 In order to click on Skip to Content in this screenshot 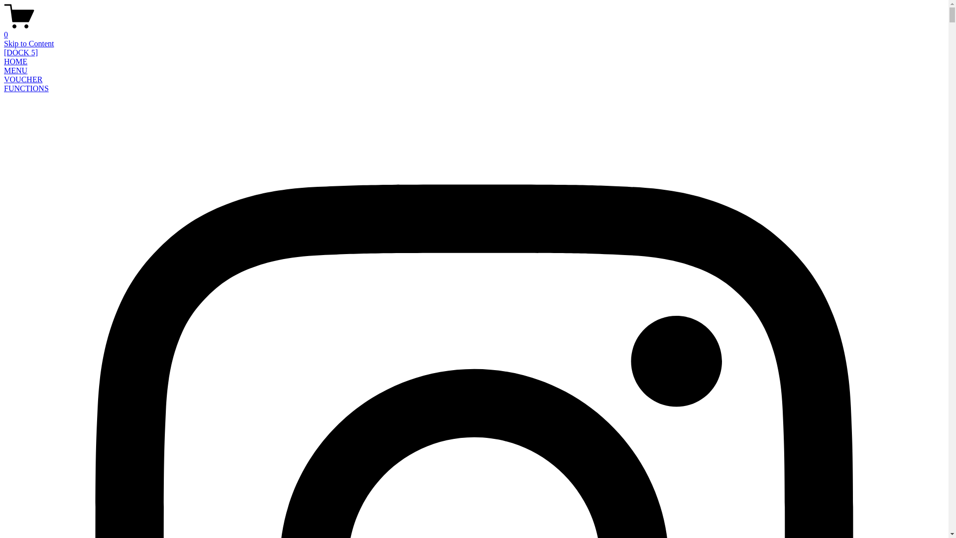, I will do `click(29, 44)`.